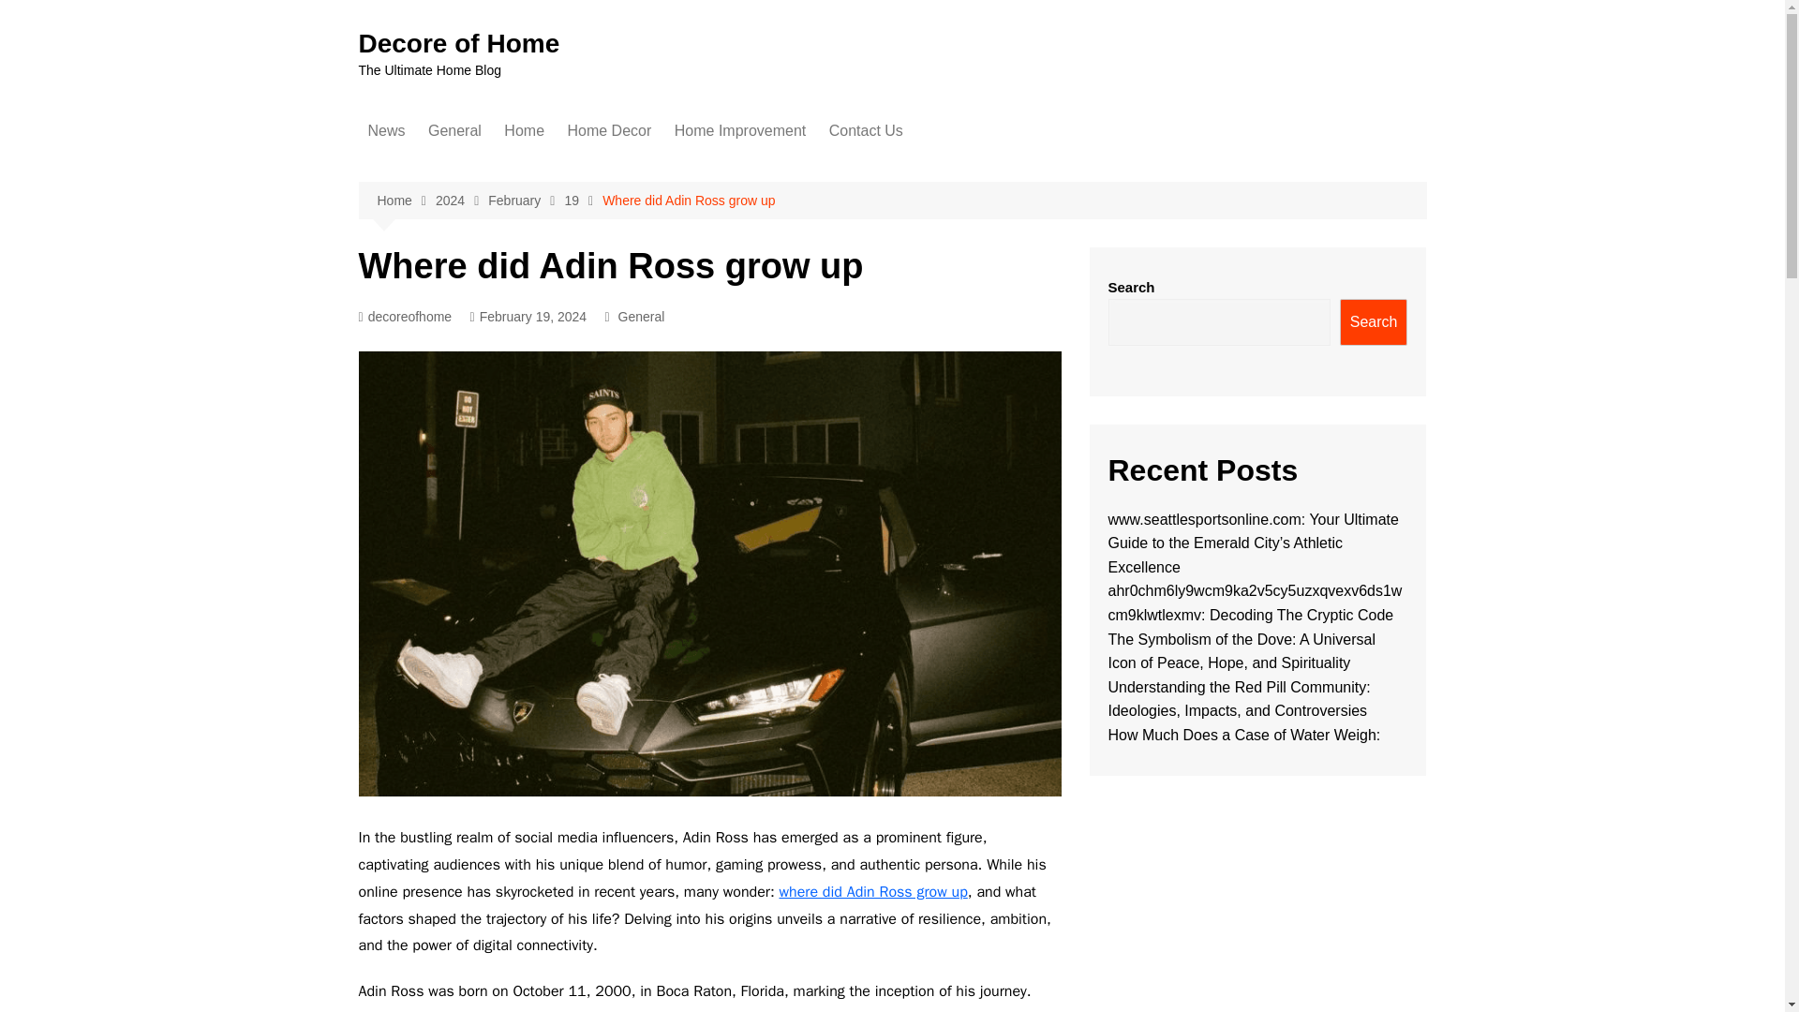 The width and height of the screenshot is (1799, 1012). Describe the element at coordinates (922, 308) in the screenshot. I see `DISCLAIMER` at that location.